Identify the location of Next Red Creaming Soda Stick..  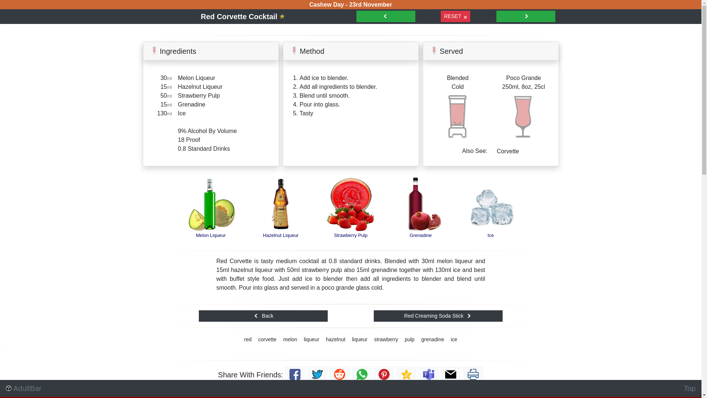
(526, 16).